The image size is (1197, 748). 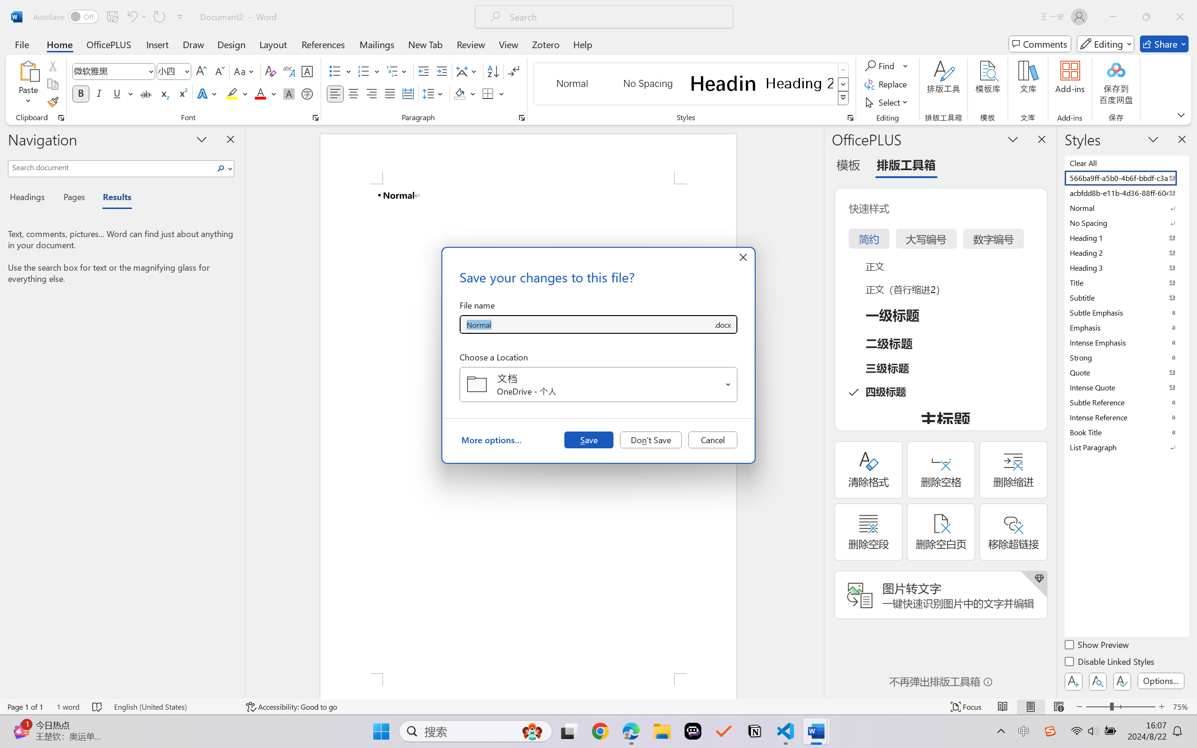 I want to click on Text Highlight Color Yellow, so click(x=232, y=93).